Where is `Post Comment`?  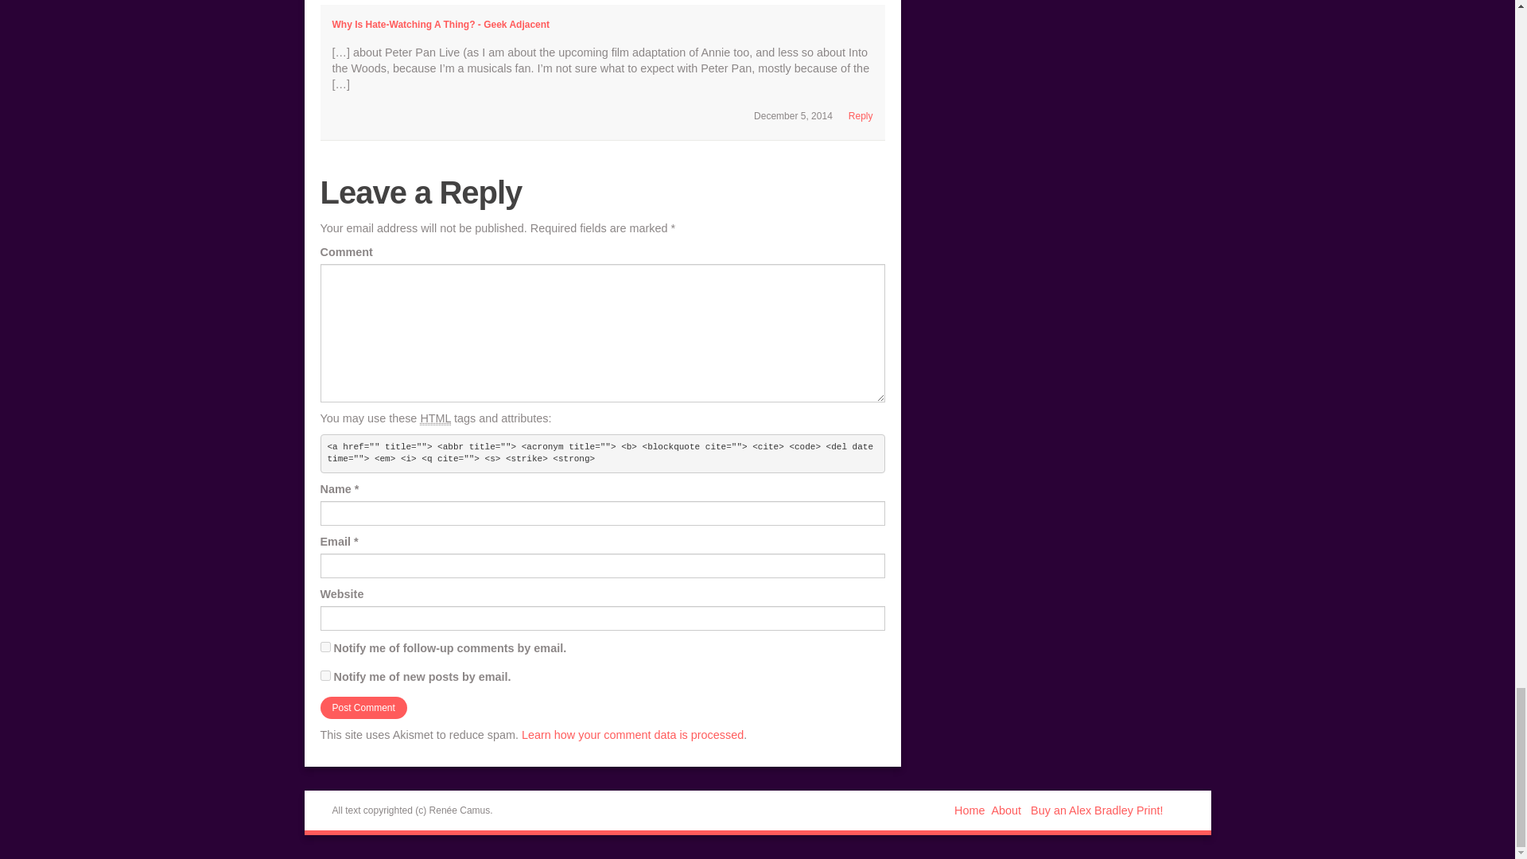 Post Comment is located at coordinates (363, 707).